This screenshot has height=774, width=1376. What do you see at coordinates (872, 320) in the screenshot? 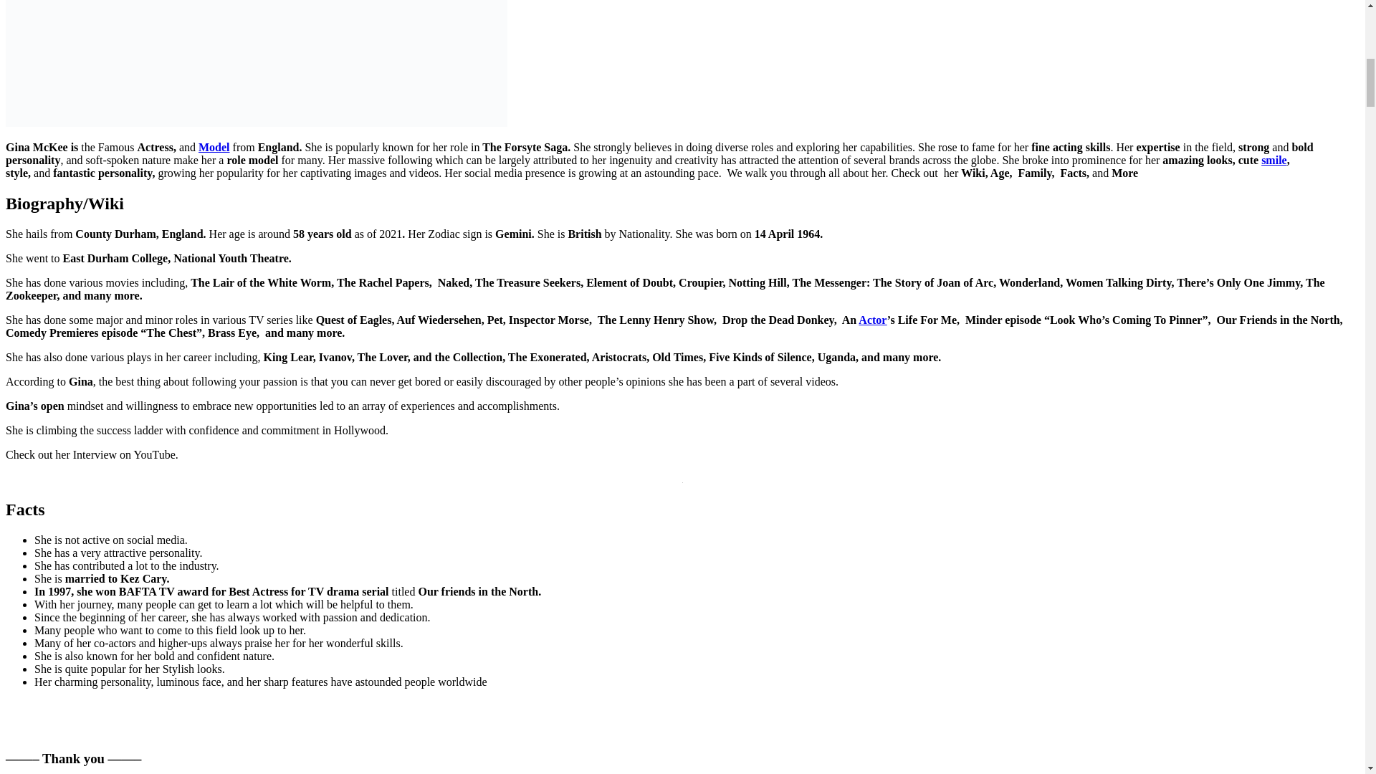
I see `Sam Asghari wiki` at bounding box center [872, 320].